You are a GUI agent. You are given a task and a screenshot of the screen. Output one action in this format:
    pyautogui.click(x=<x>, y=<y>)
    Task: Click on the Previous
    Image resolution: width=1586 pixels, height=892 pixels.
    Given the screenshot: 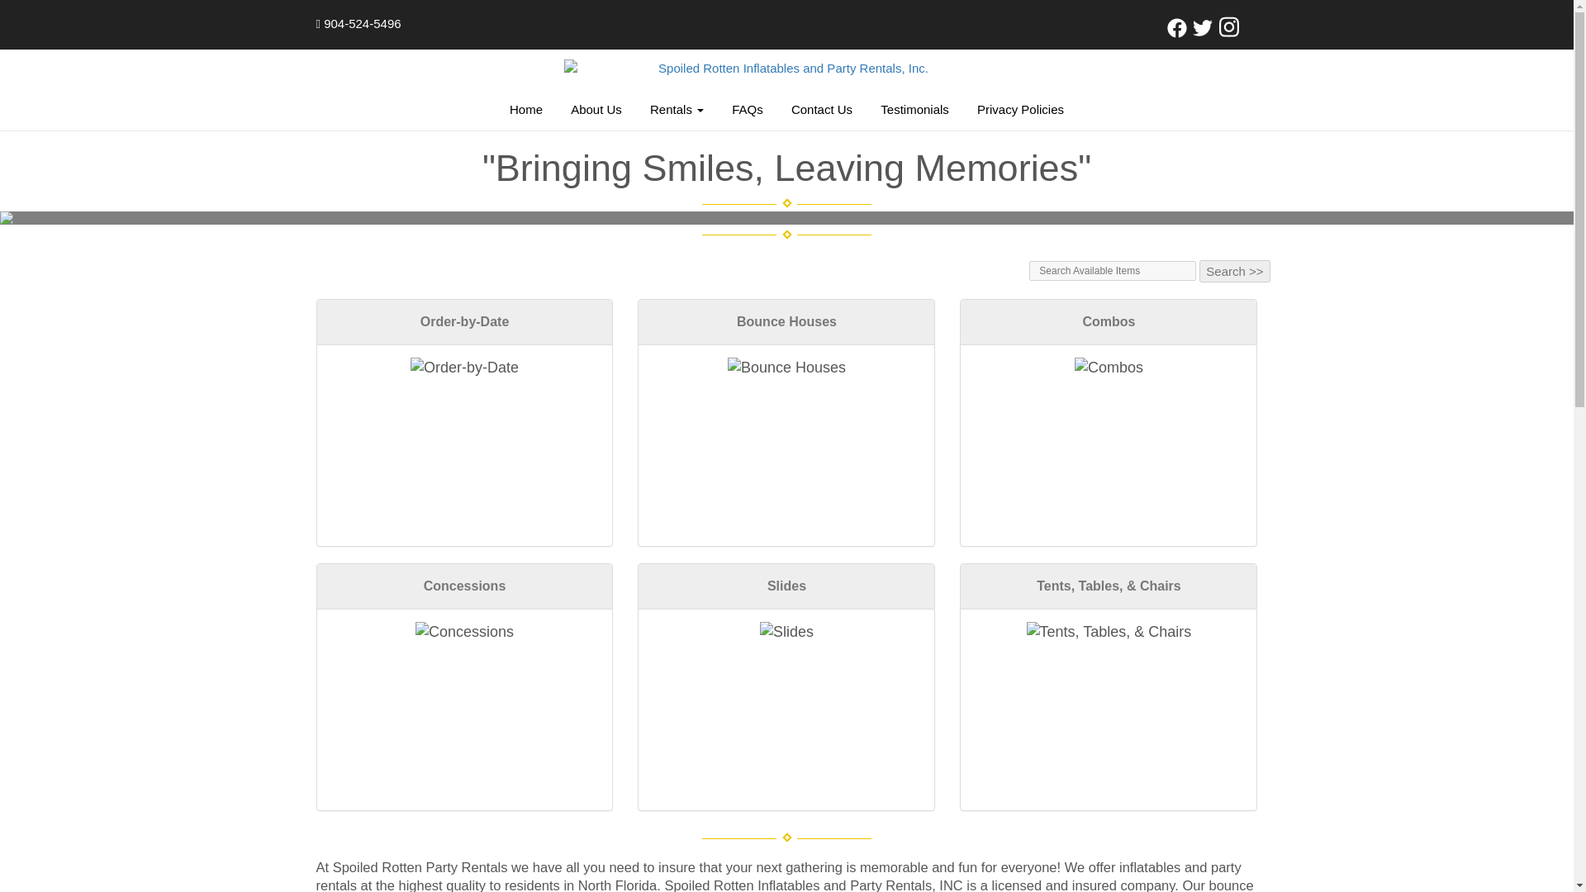 What is the action you would take?
    pyautogui.click(x=118, y=218)
    